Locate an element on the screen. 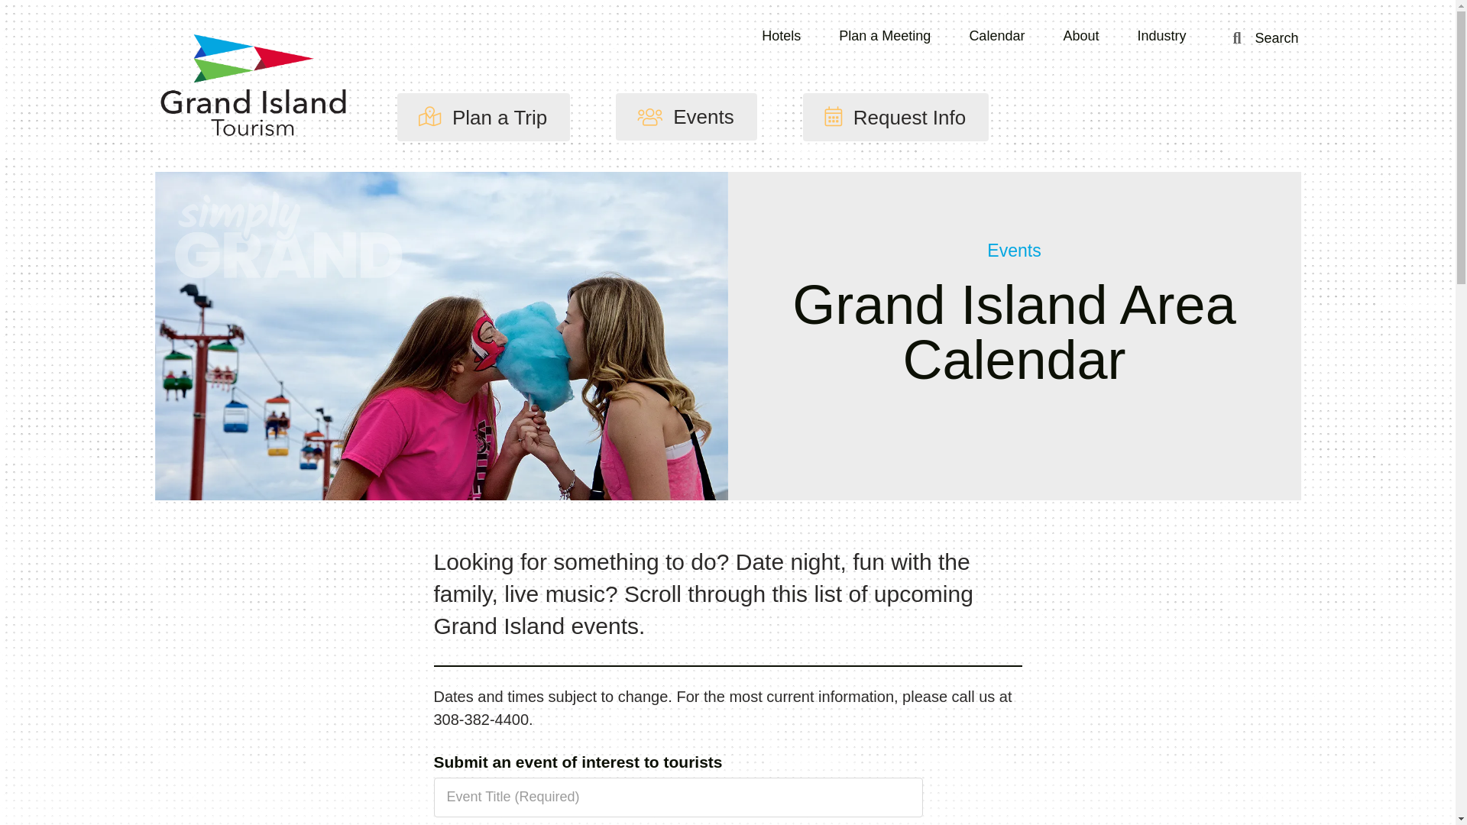 This screenshot has width=1467, height=825. Hotels is located at coordinates (781, 35).